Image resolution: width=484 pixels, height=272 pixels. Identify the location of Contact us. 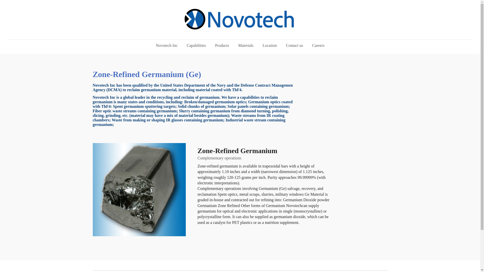
(294, 45).